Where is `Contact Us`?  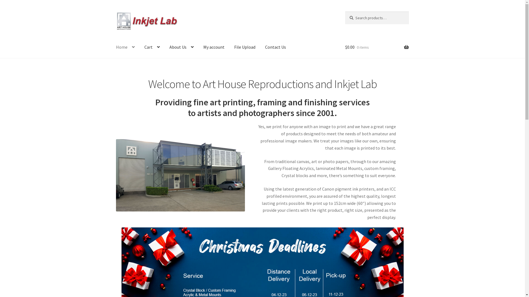 Contact Us is located at coordinates (276, 48).